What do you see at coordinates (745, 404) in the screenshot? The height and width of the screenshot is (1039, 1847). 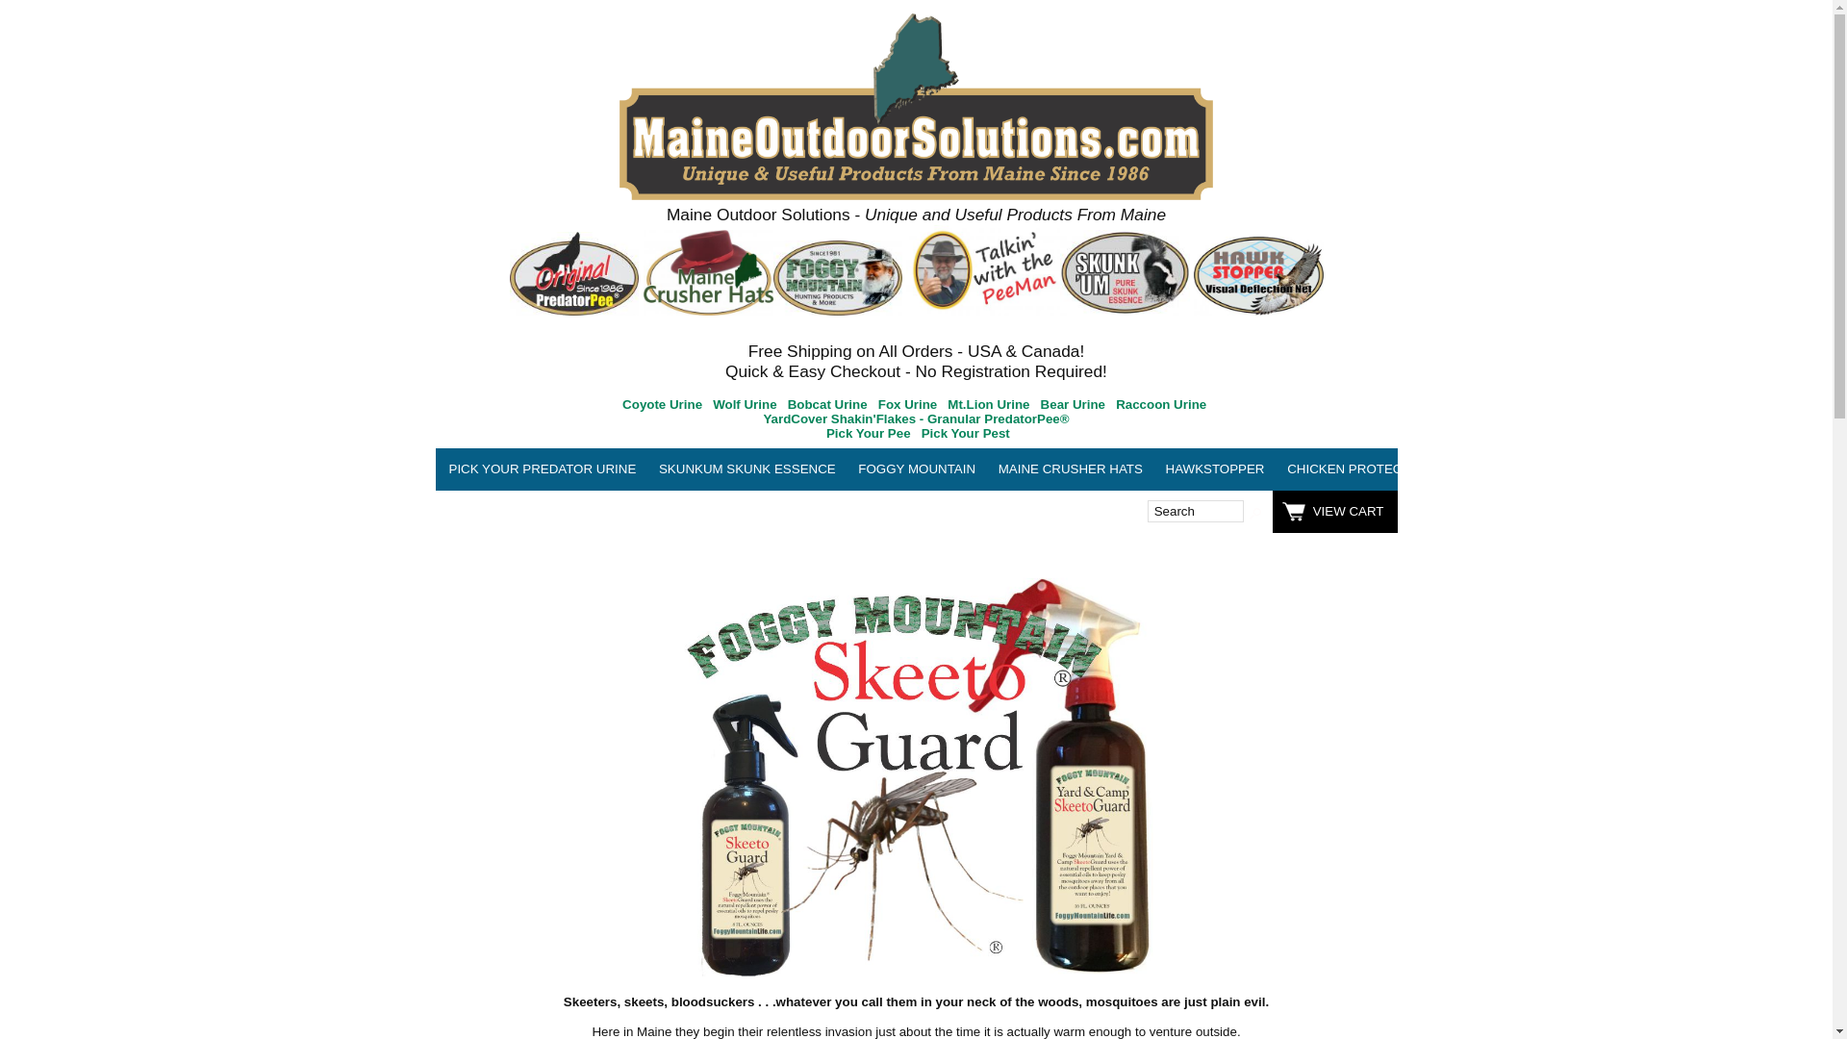 I see `Wolf Urine` at bounding box center [745, 404].